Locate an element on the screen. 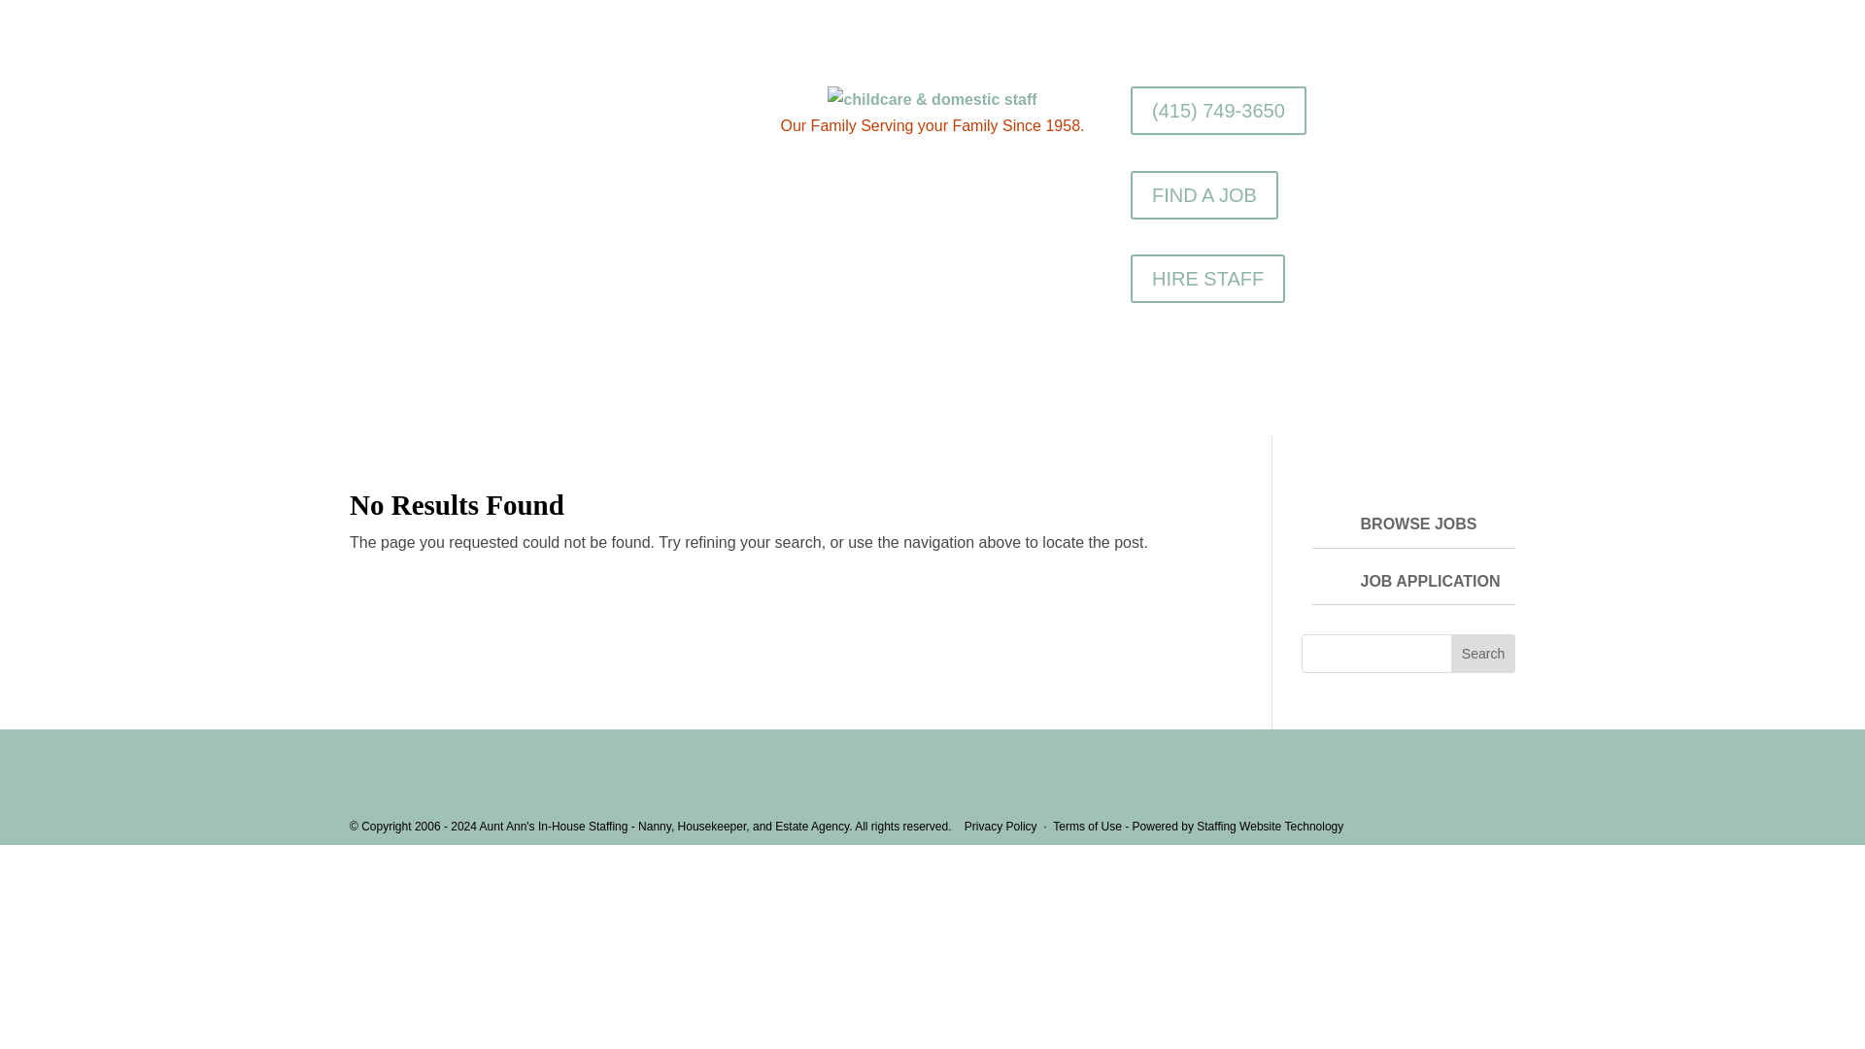 The image size is (1865, 1049). Domestic Staff is located at coordinates (736, 412).